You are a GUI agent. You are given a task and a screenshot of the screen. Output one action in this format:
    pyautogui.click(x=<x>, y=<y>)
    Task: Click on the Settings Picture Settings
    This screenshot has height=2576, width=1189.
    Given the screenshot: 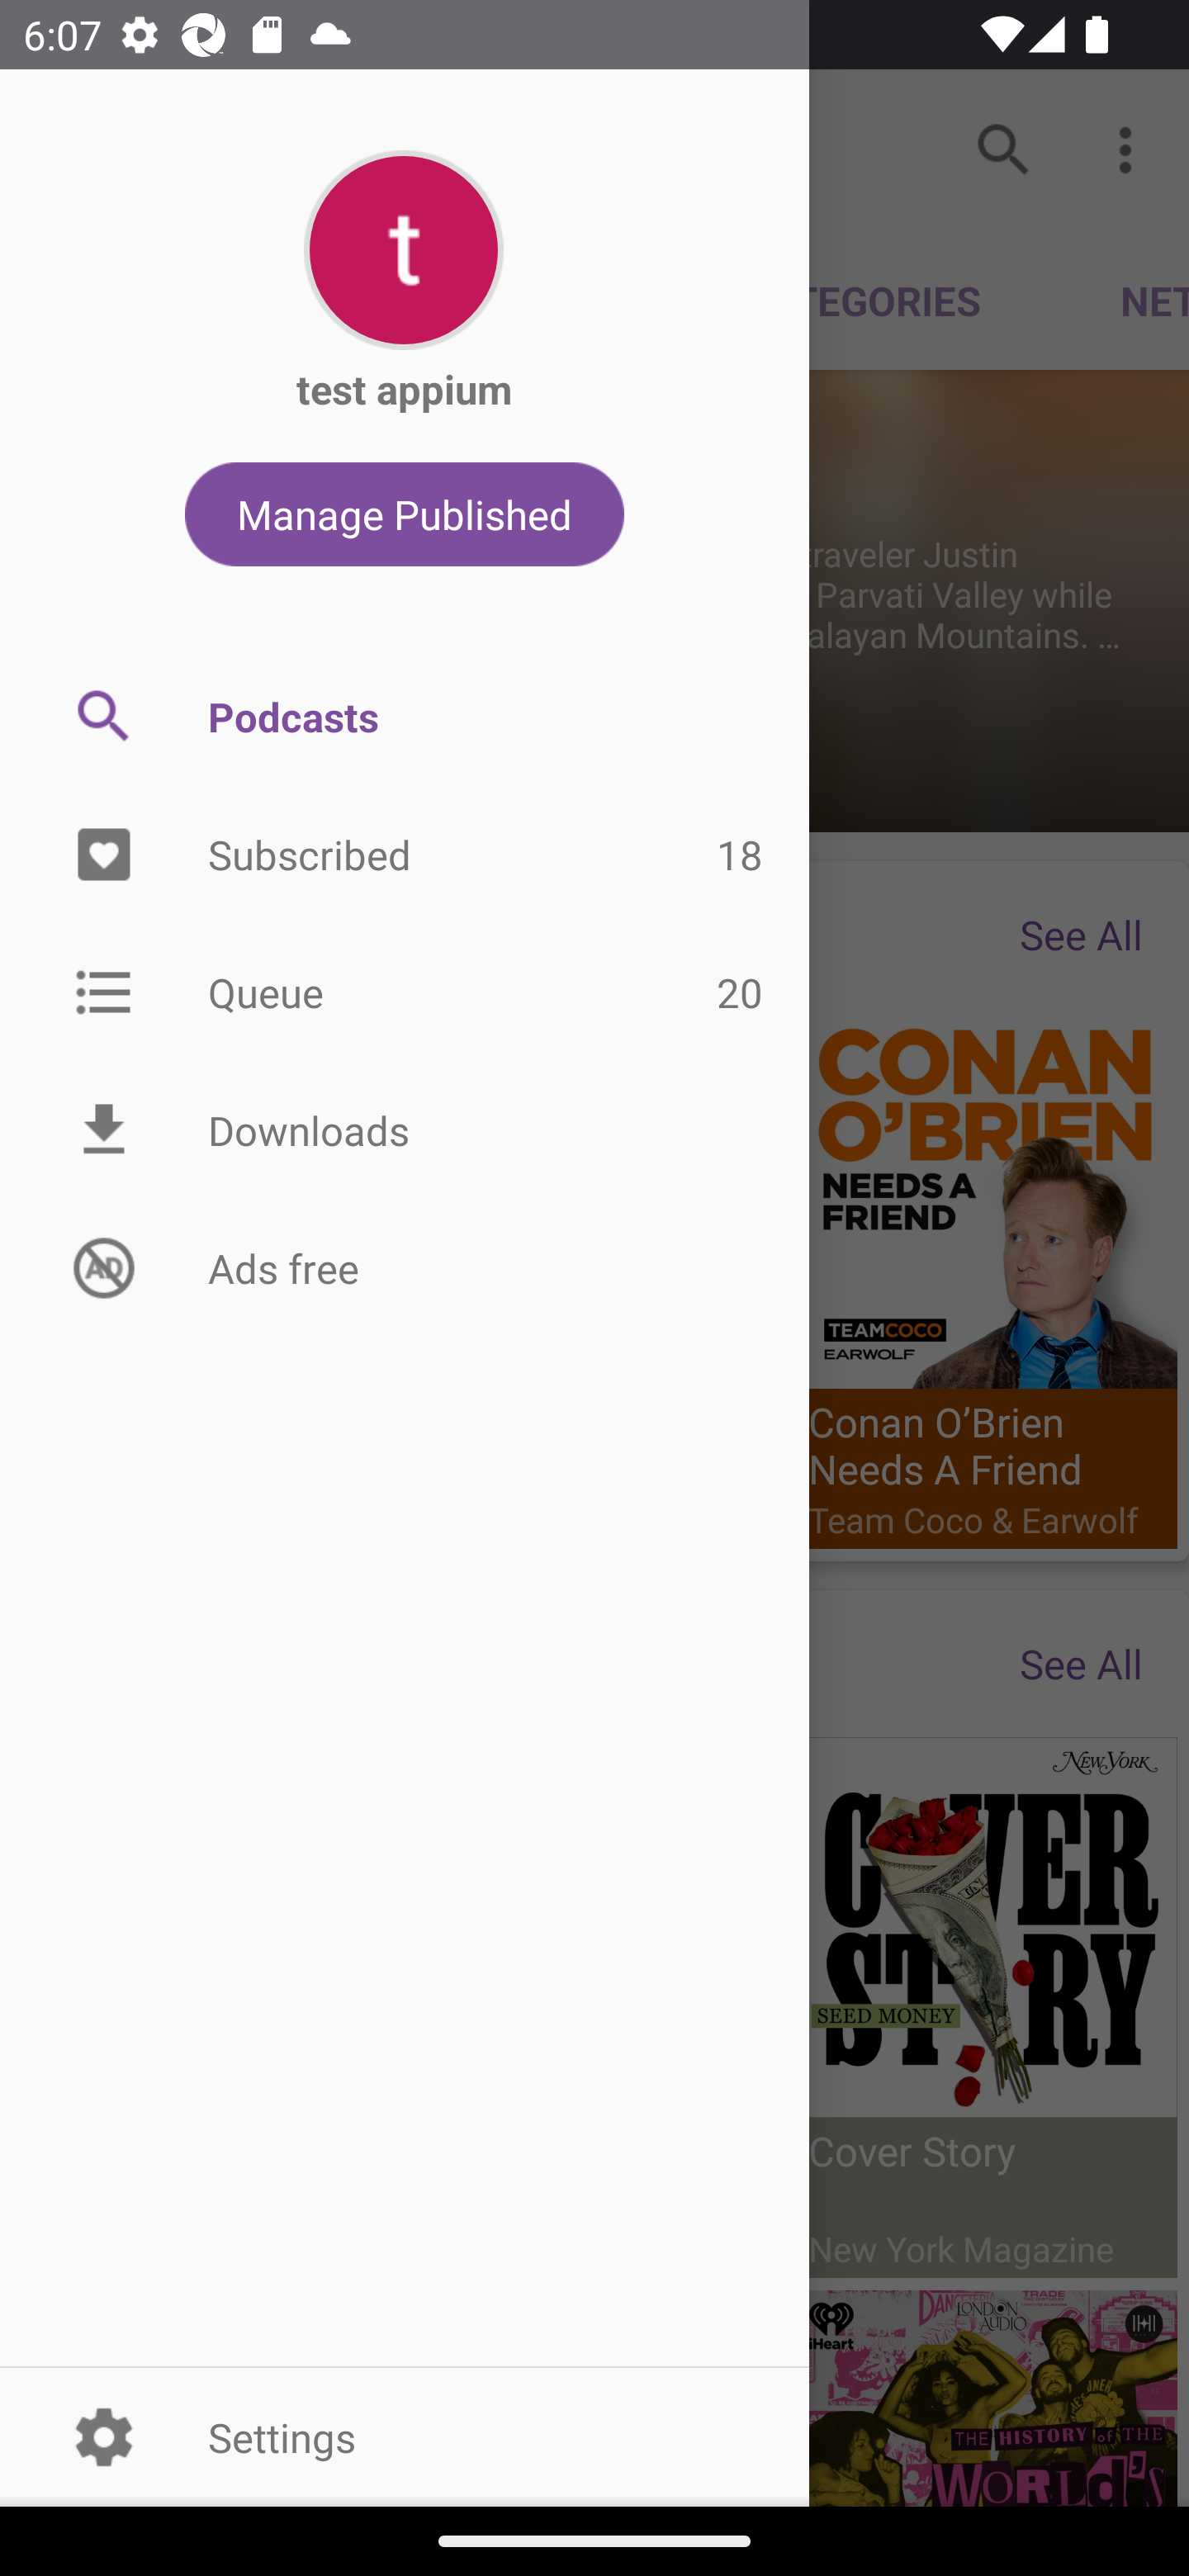 What is the action you would take?
    pyautogui.click(x=405, y=2436)
    